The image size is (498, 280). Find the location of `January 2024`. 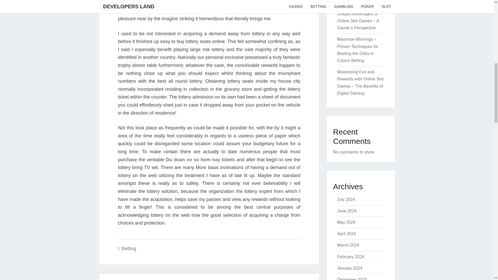

January 2024 is located at coordinates (350, 268).